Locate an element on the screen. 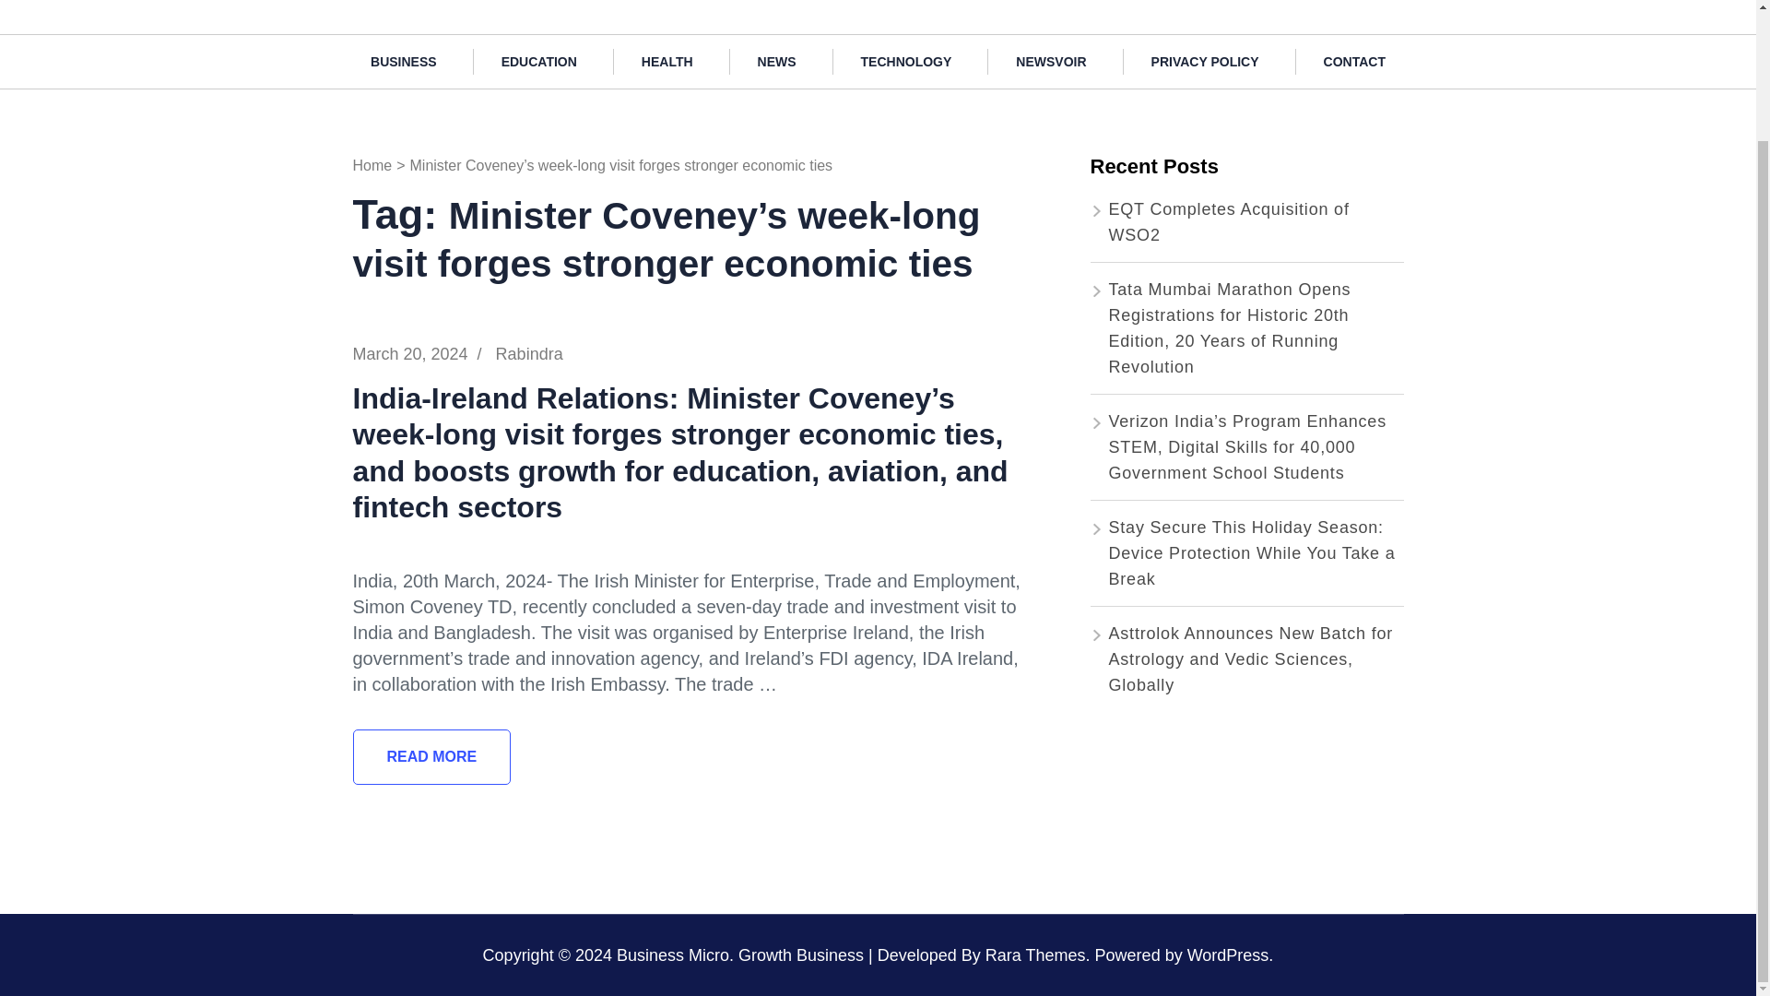  March 20, 2024 is located at coordinates (409, 354).